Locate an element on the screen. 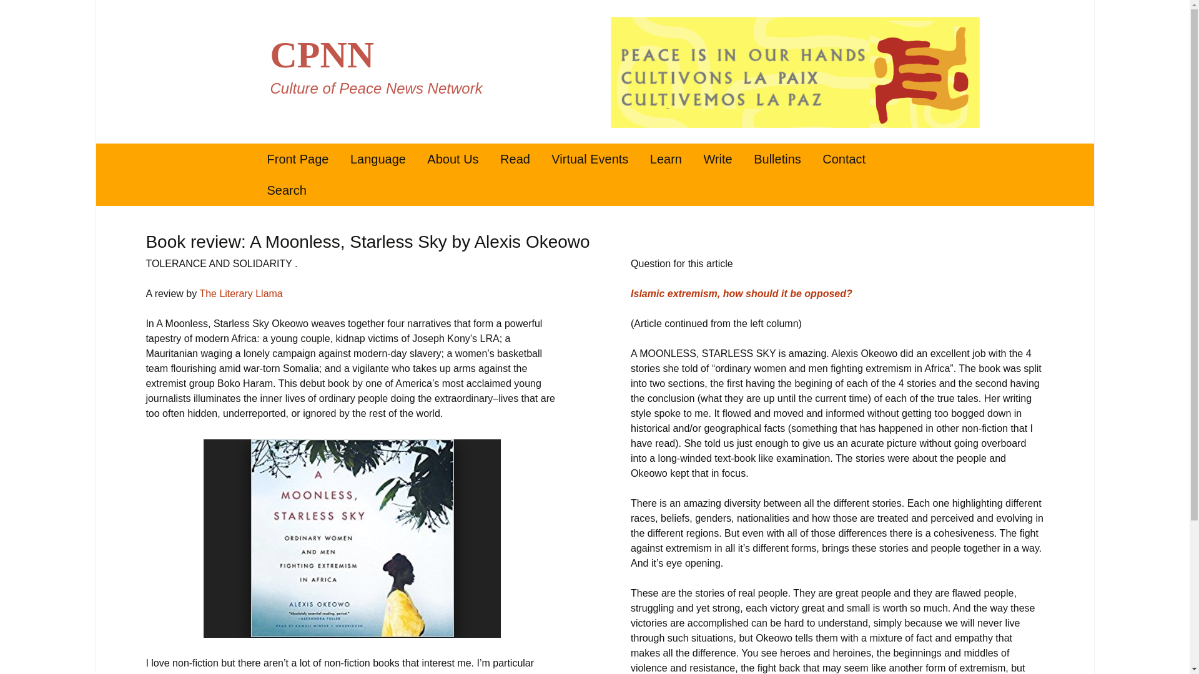 The width and height of the screenshot is (1199, 674). Language is located at coordinates (377, 159).